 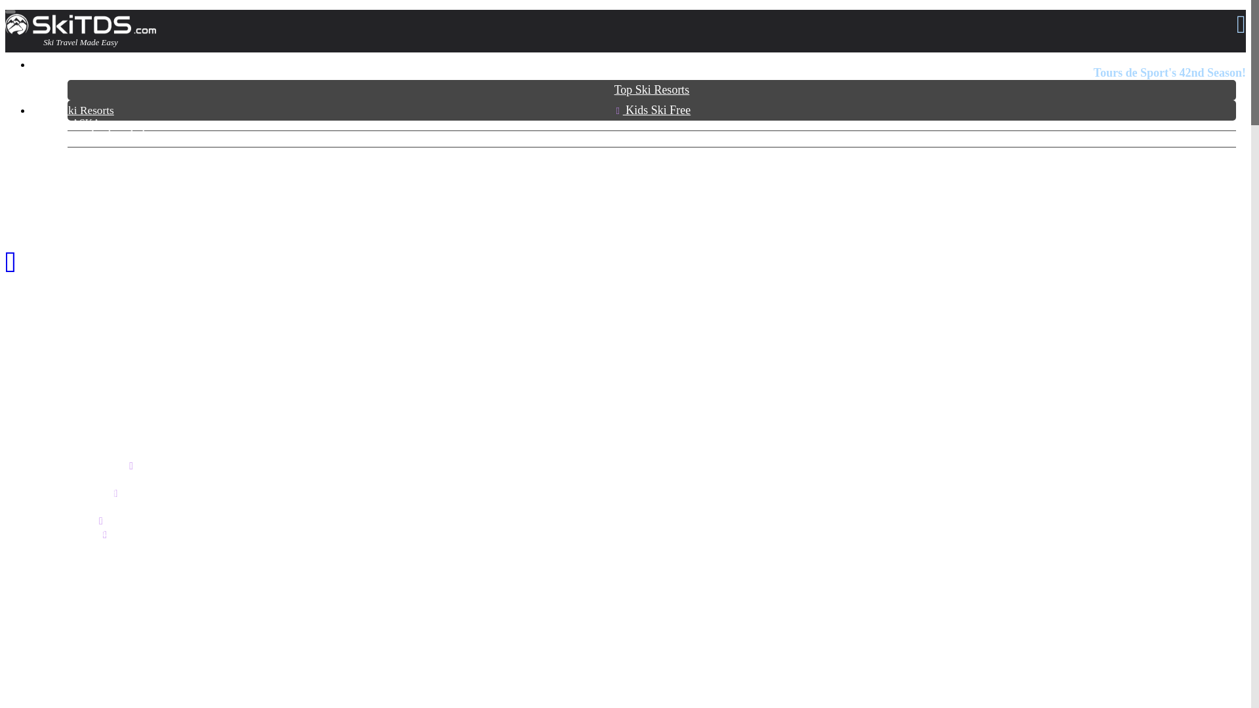 What do you see at coordinates (94, 303) in the screenshot?
I see `CANADA - WEST` at bounding box center [94, 303].